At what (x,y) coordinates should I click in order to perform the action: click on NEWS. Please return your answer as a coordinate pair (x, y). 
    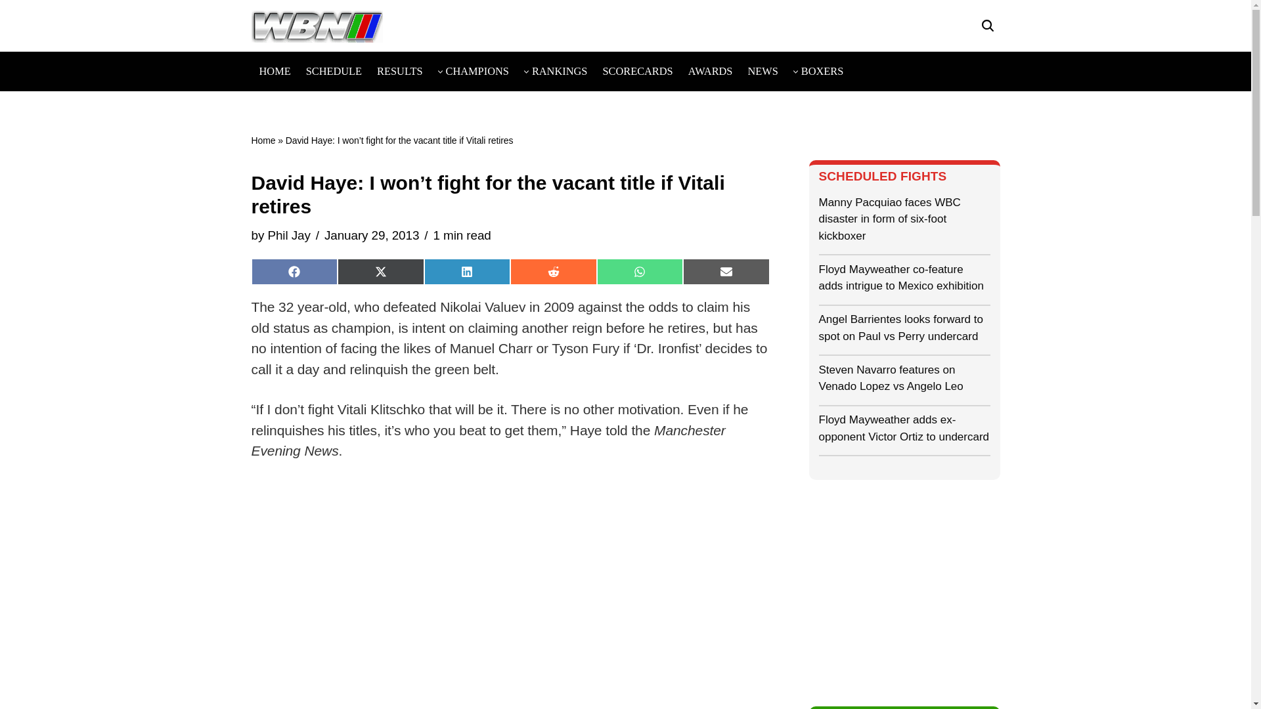
    Looking at the image, I should click on (763, 71).